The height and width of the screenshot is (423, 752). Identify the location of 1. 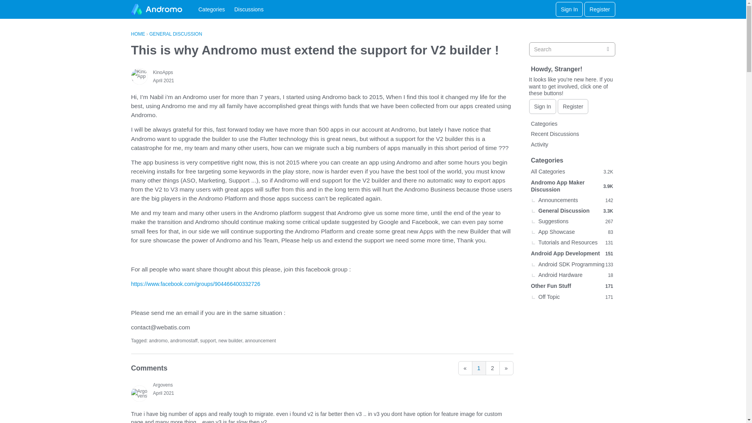
(479, 368).